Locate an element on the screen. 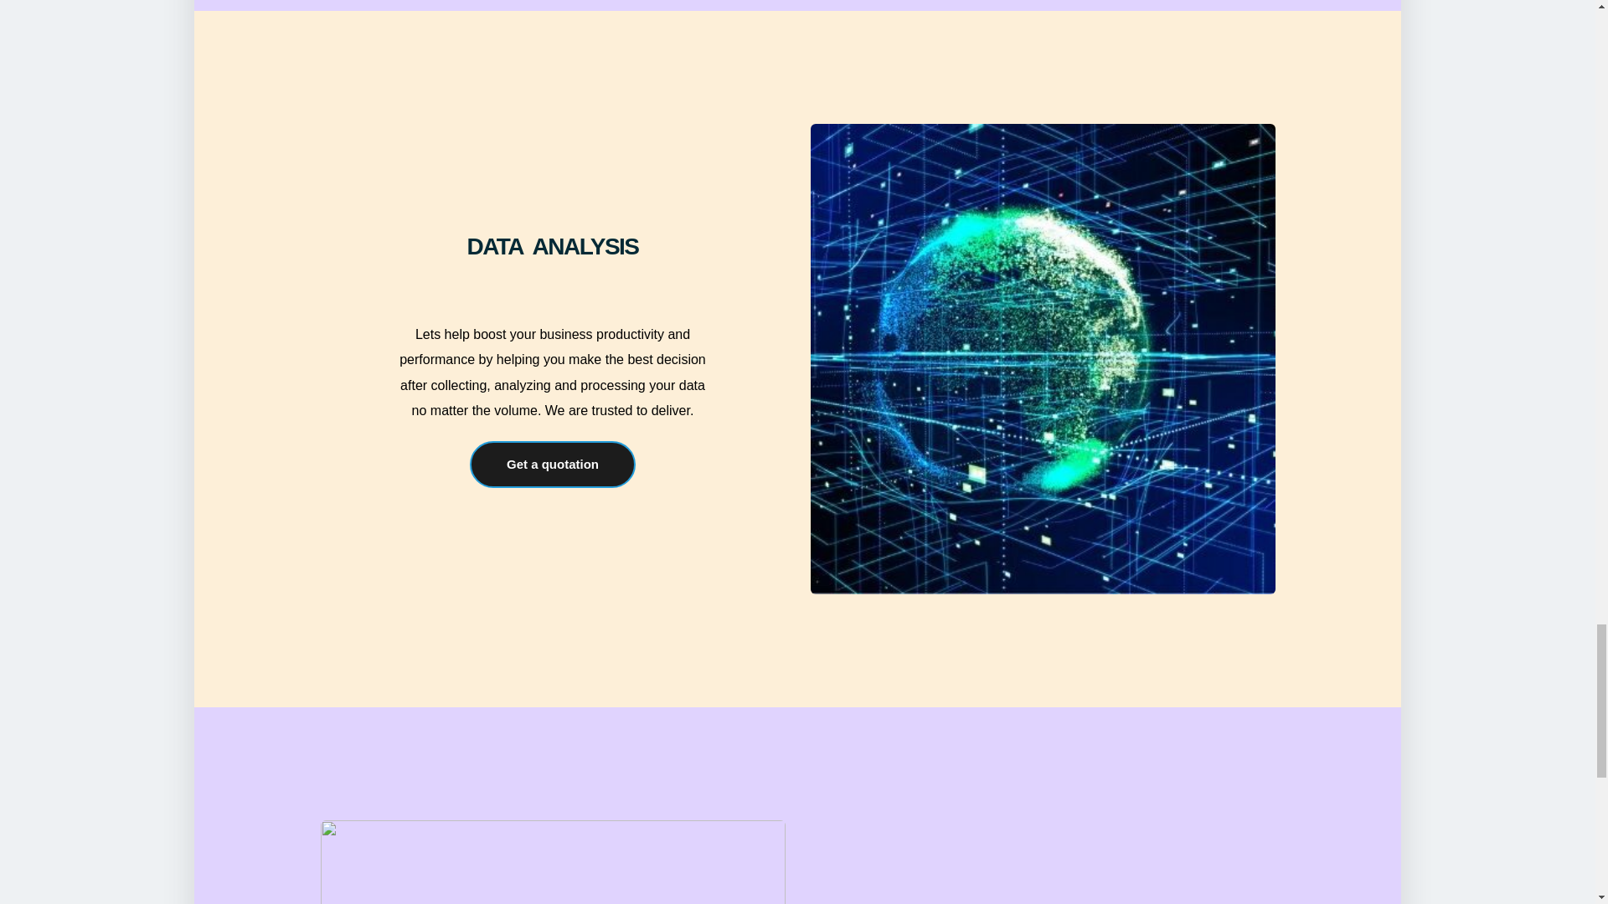  Get a quotation is located at coordinates (552, 465).